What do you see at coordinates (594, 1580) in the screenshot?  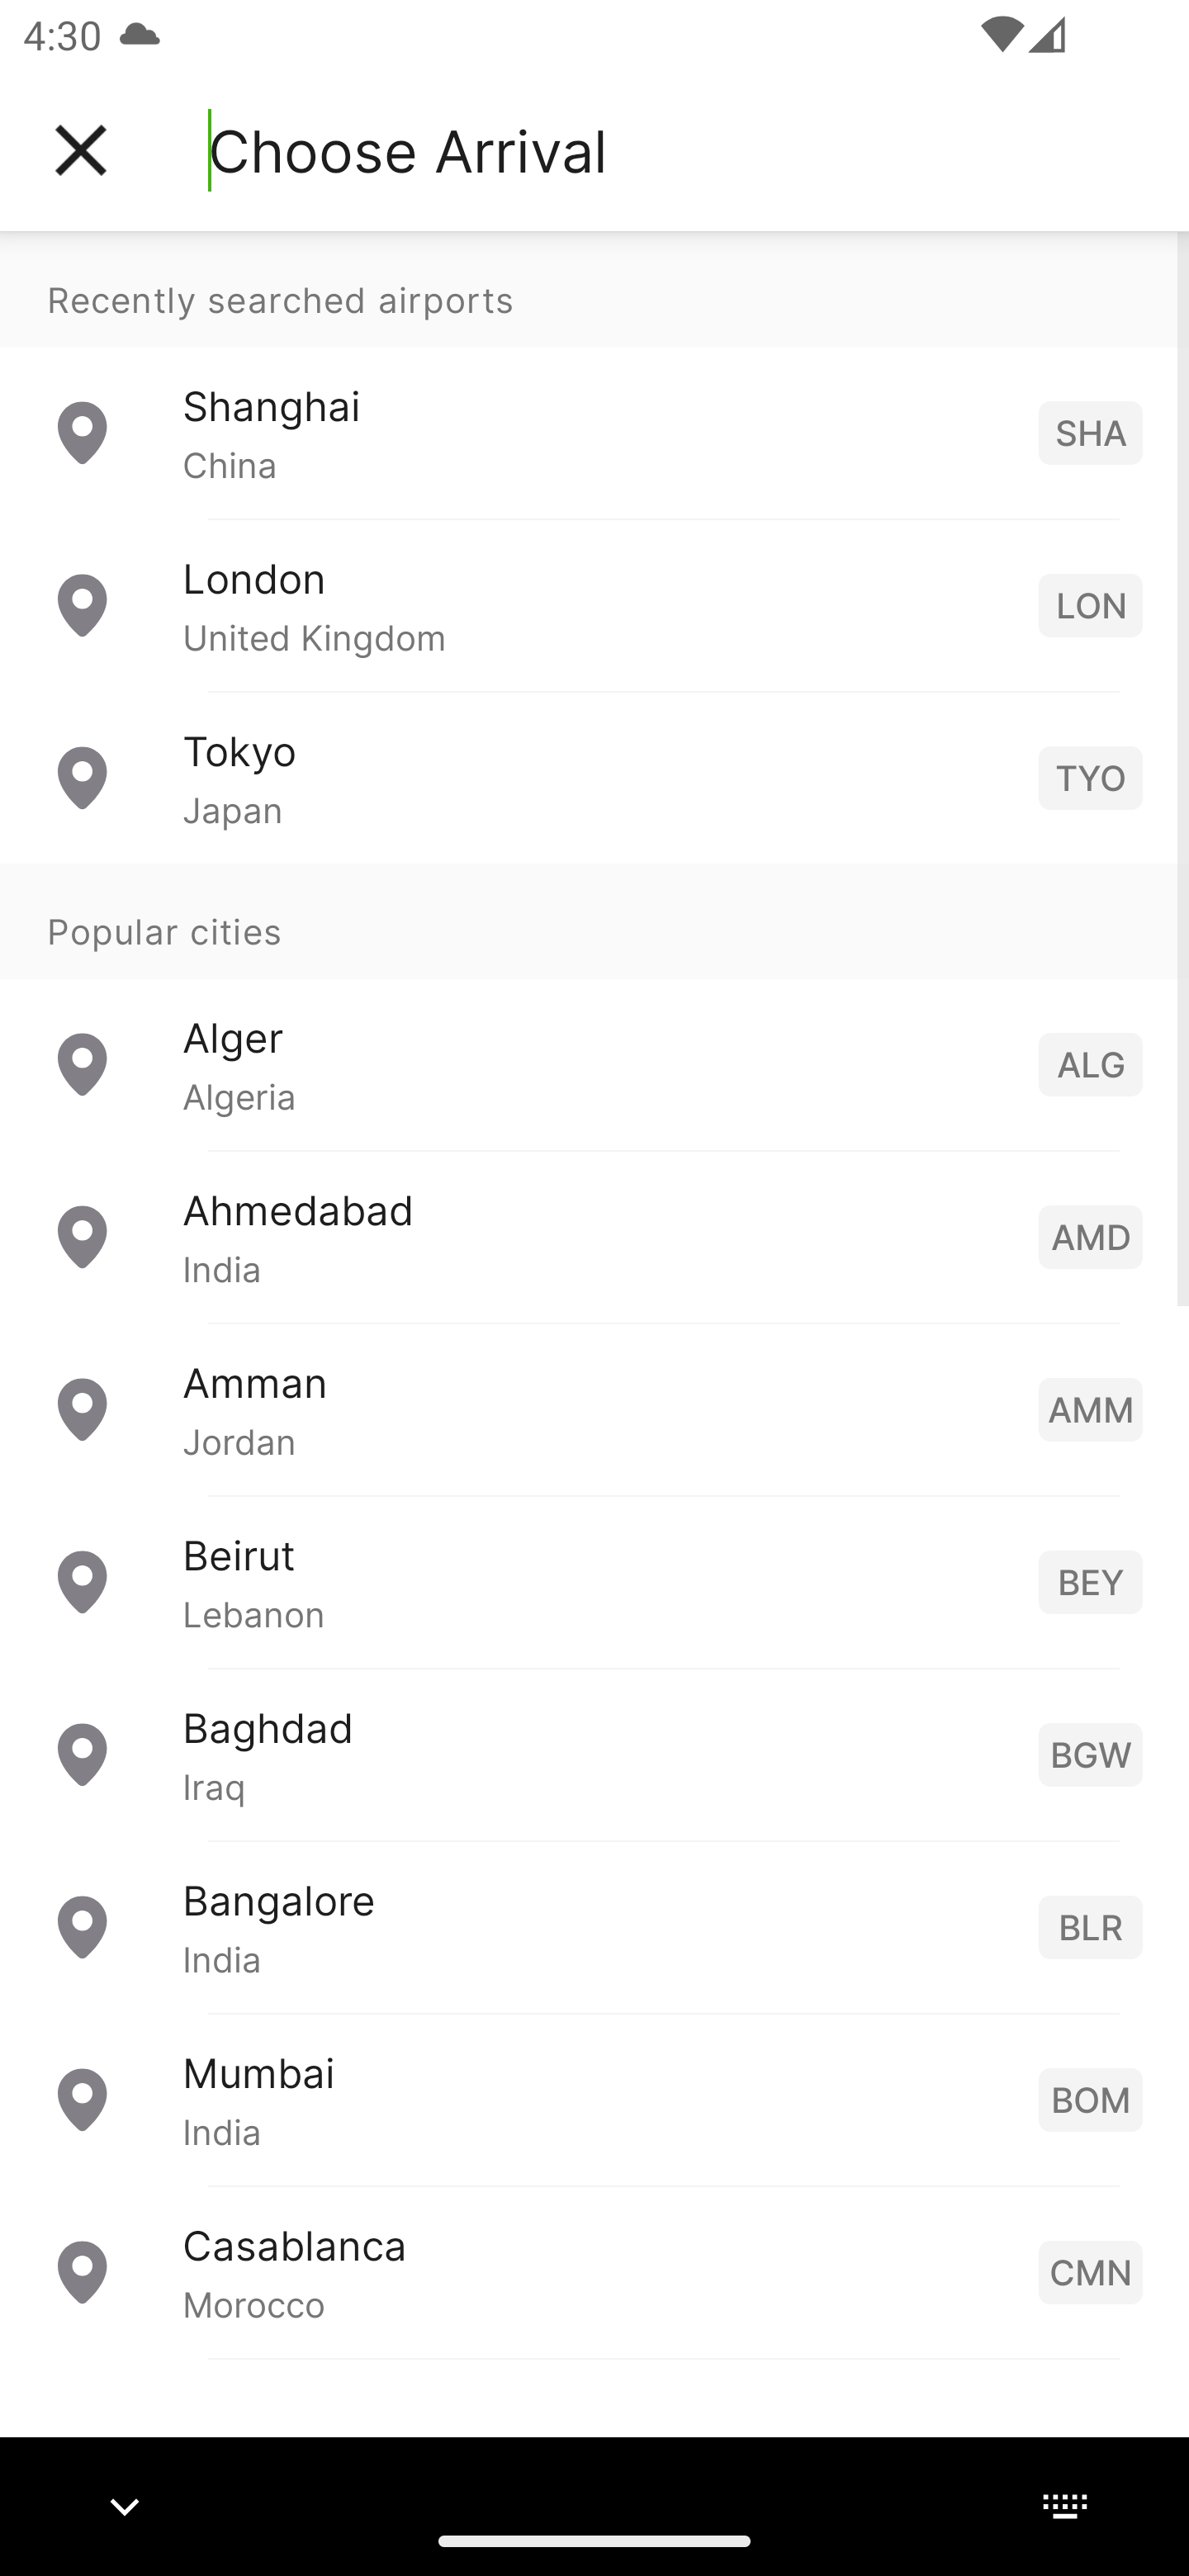 I see `Beirut Lebanon BEY` at bounding box center [594, 1580].